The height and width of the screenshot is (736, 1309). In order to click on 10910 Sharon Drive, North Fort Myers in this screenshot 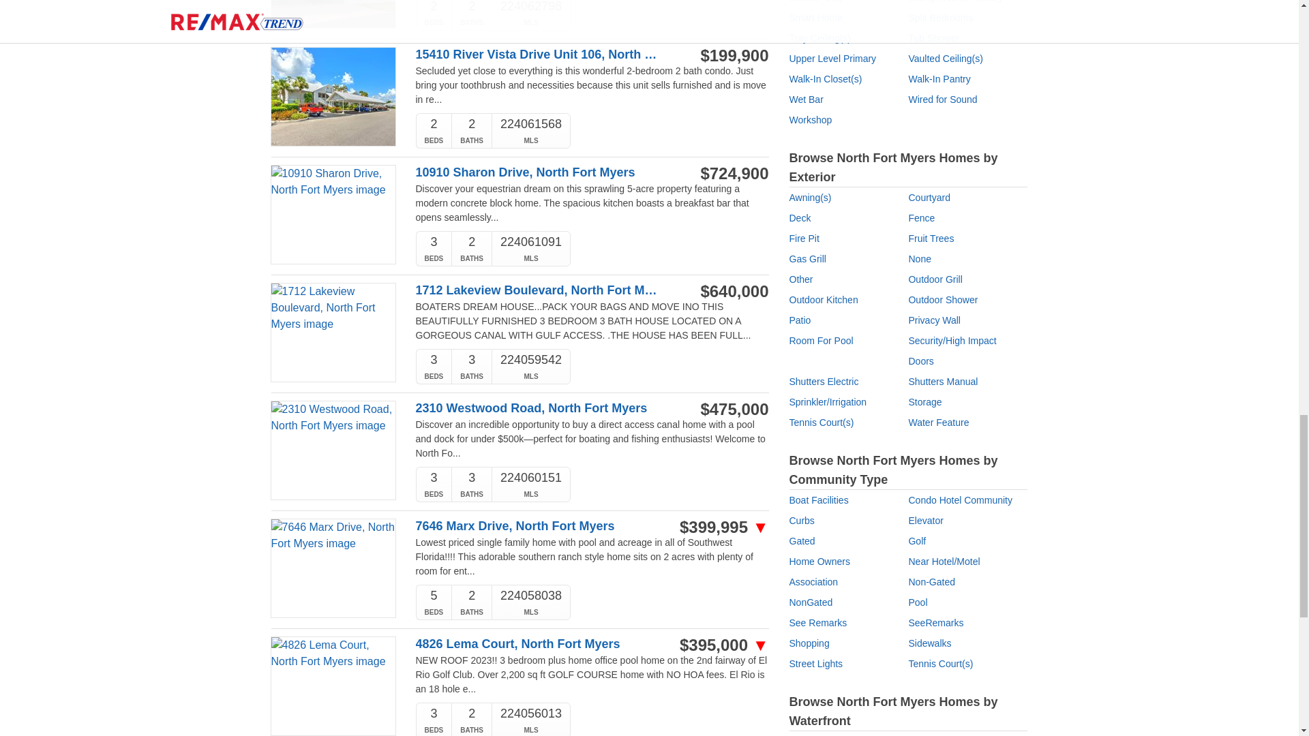, I will do `click(540, 172)`.